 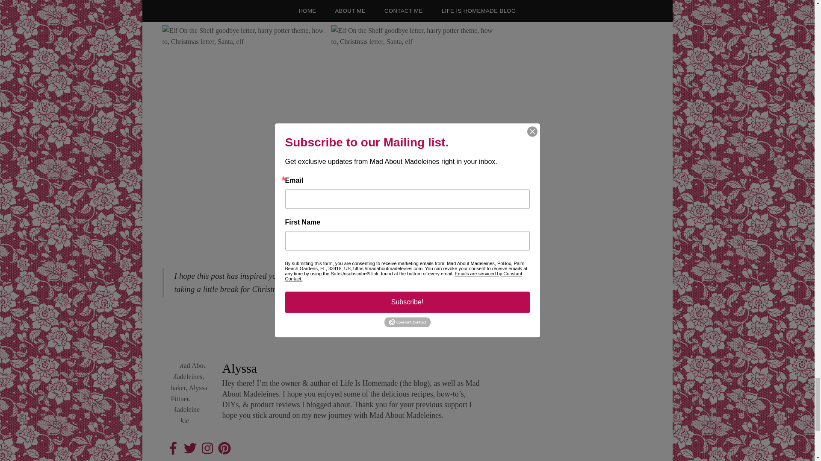 I want to click on Alyssa, so click(x=240, y=368).